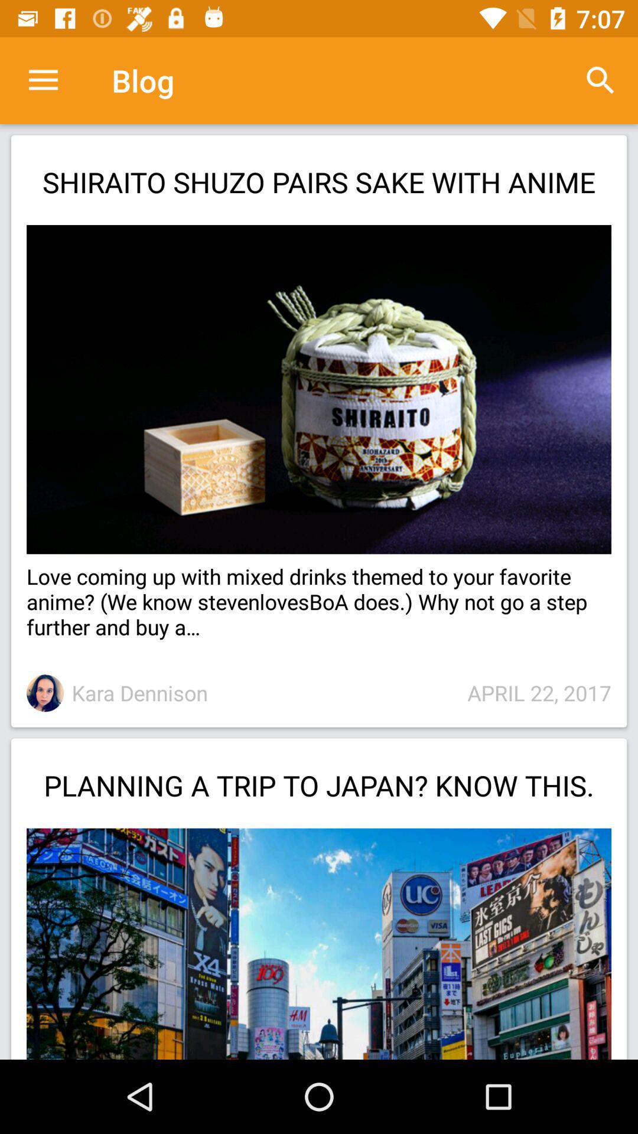 This screenshot has width=638, height=1134. What do you see at coordinates (600, 80) in the screenshot?
I see `select the item at the top right corner` at bounding box center [600, 80].